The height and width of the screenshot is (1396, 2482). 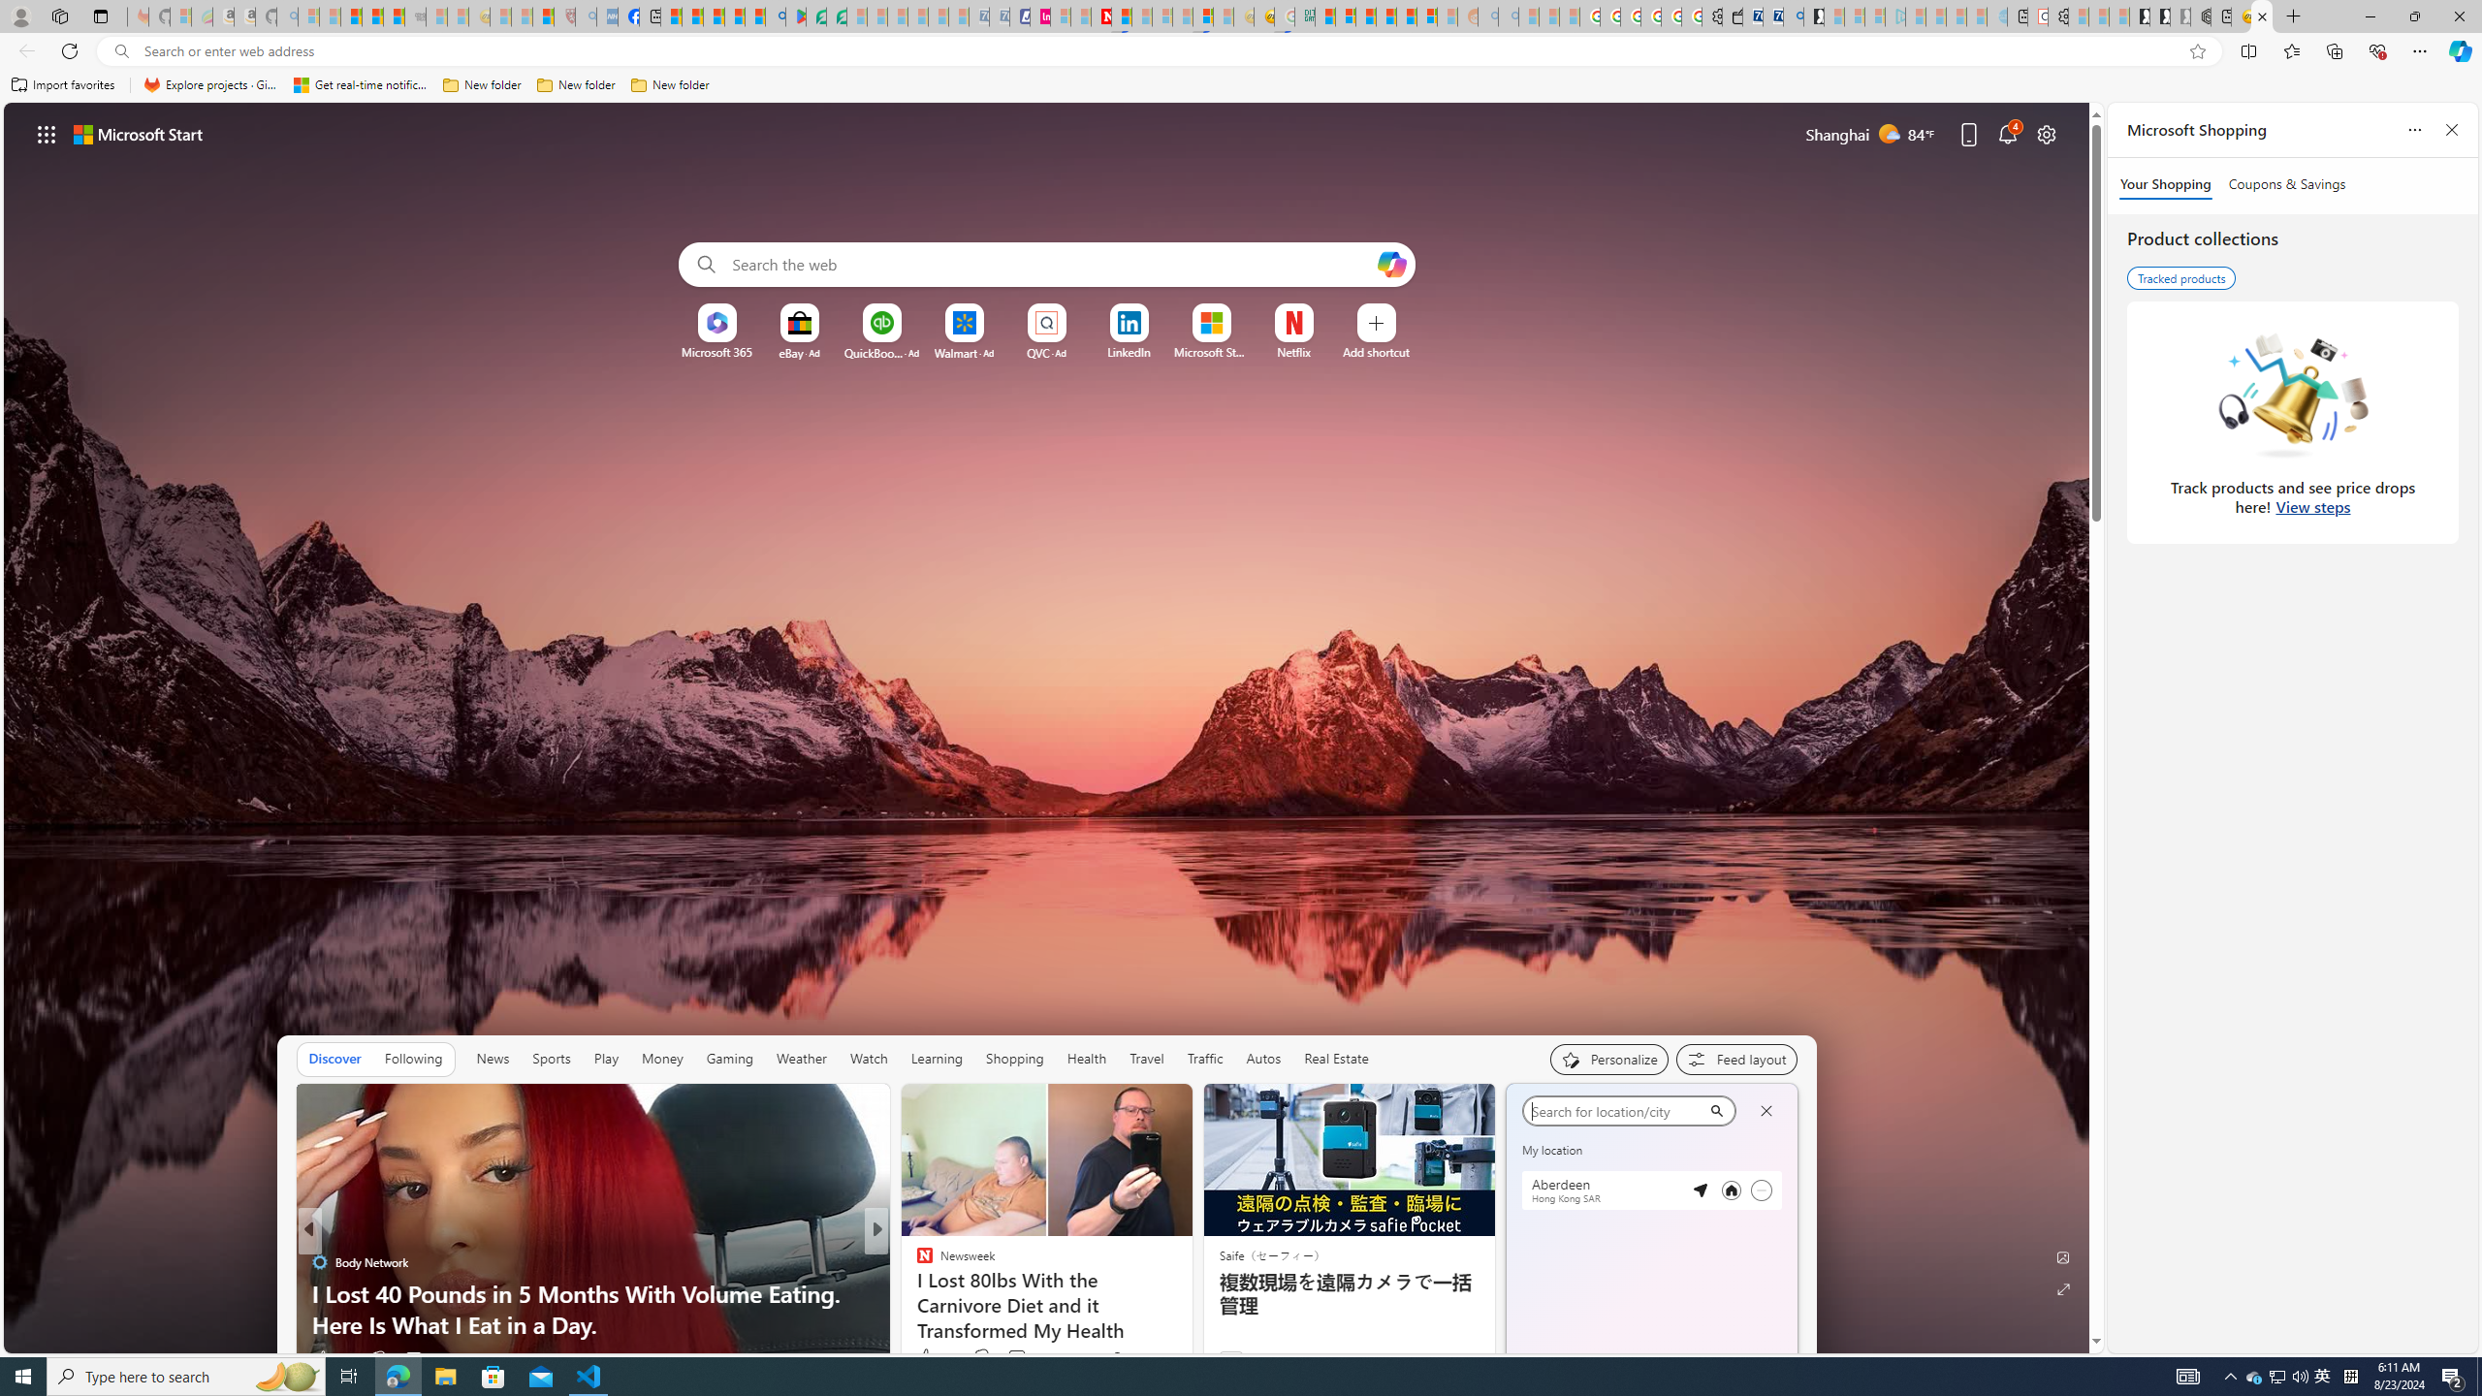 I want to click on See full forecast, so click(x=1729, y=1363).